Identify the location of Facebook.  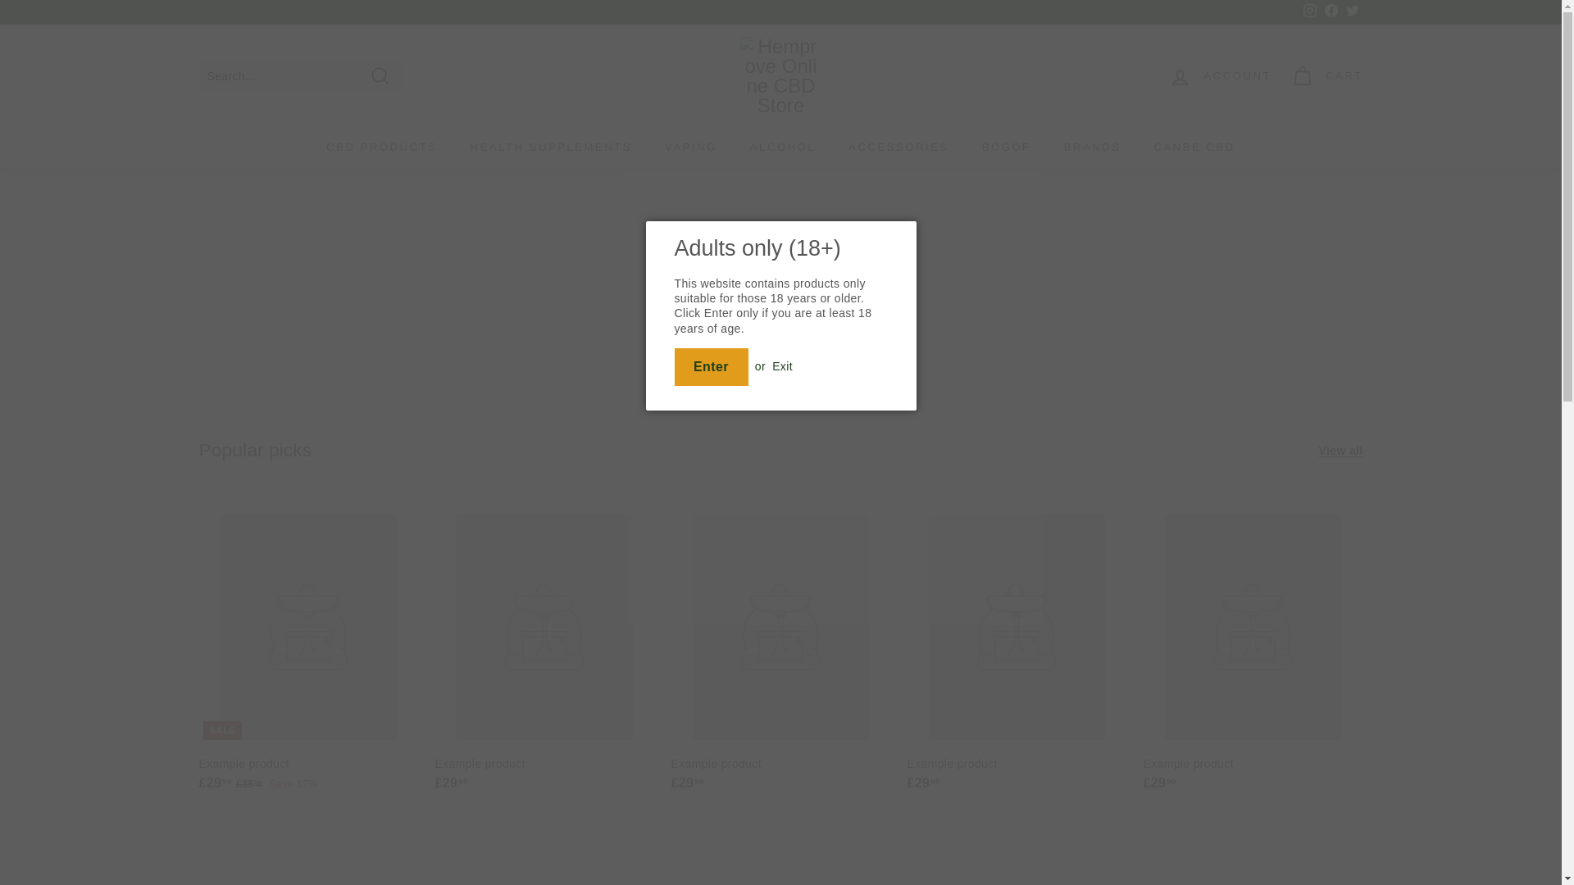
(1330, 12).